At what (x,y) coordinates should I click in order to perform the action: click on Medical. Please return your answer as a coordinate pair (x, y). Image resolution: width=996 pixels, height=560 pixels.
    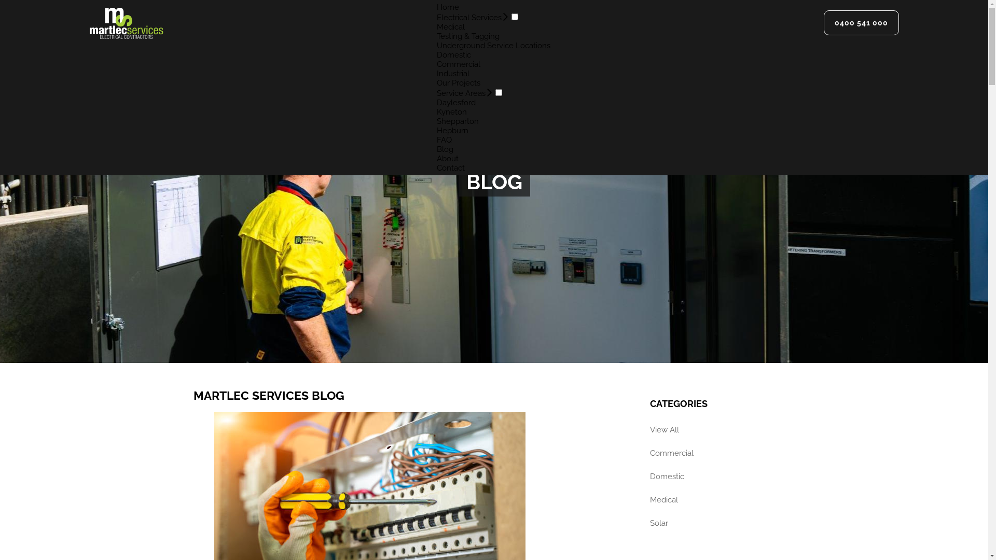
    Looking at the image, I should click on (451, 27).